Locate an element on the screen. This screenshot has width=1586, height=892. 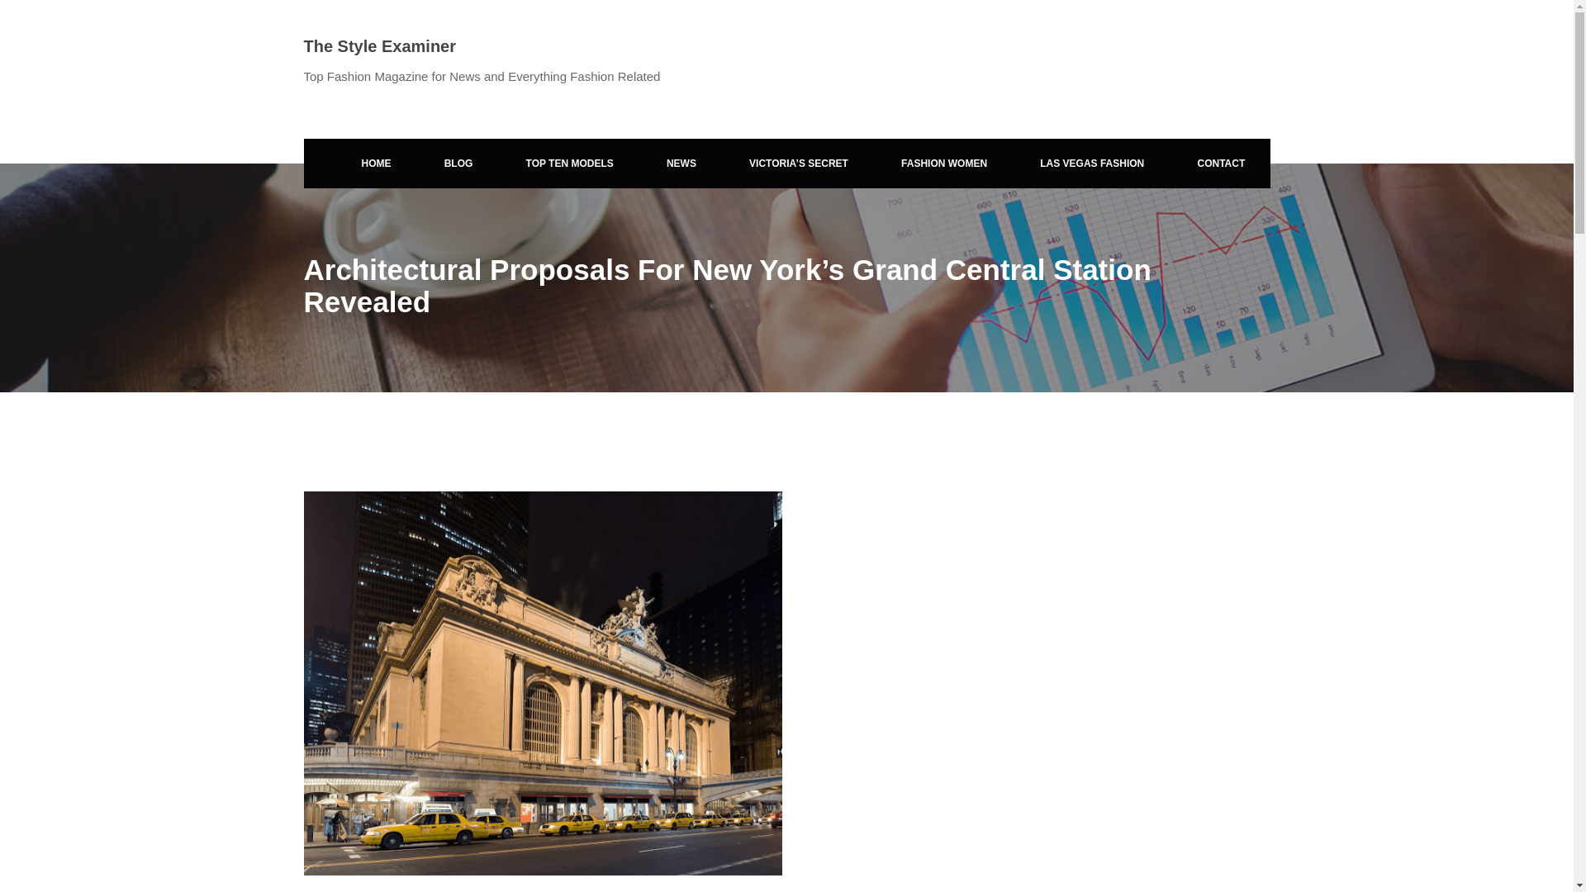
LAS VEGAS FASHION is located at coordinates (1092, 164).